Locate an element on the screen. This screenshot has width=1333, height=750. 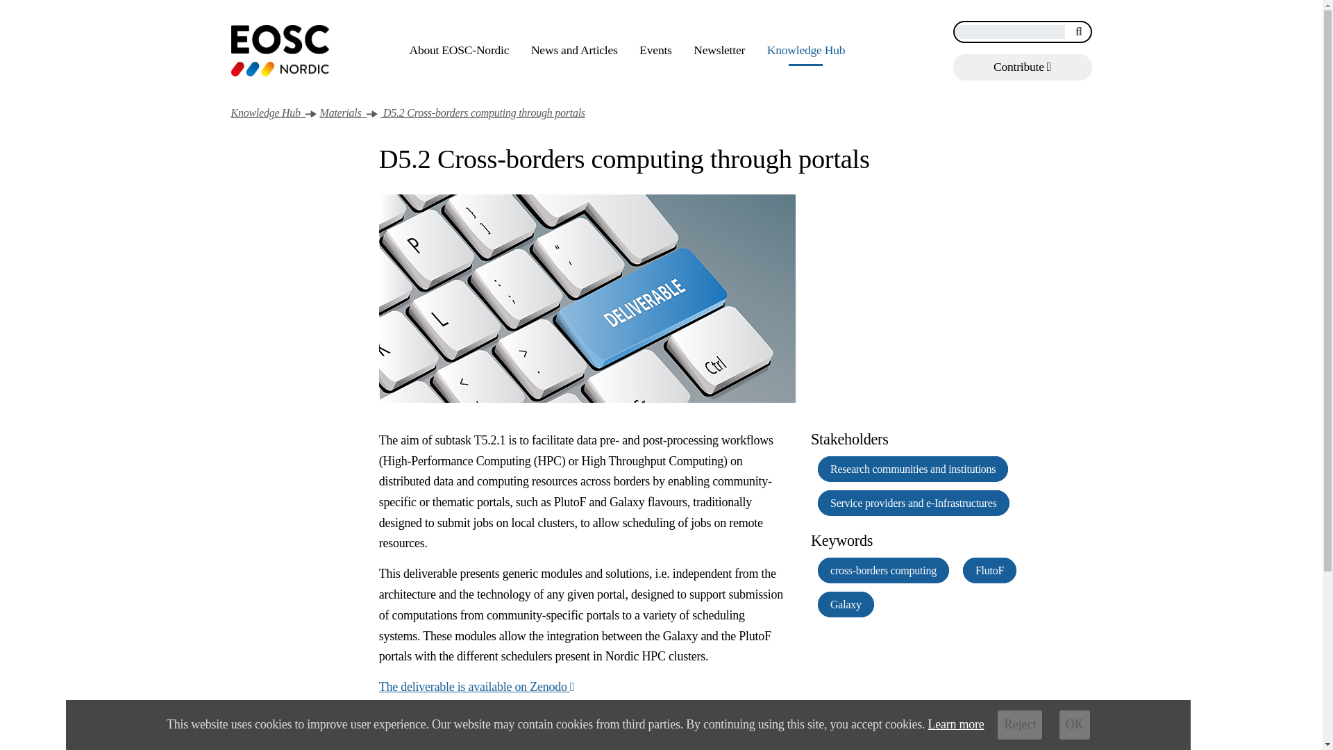
Contribute is located at coordinates (1022, 67).